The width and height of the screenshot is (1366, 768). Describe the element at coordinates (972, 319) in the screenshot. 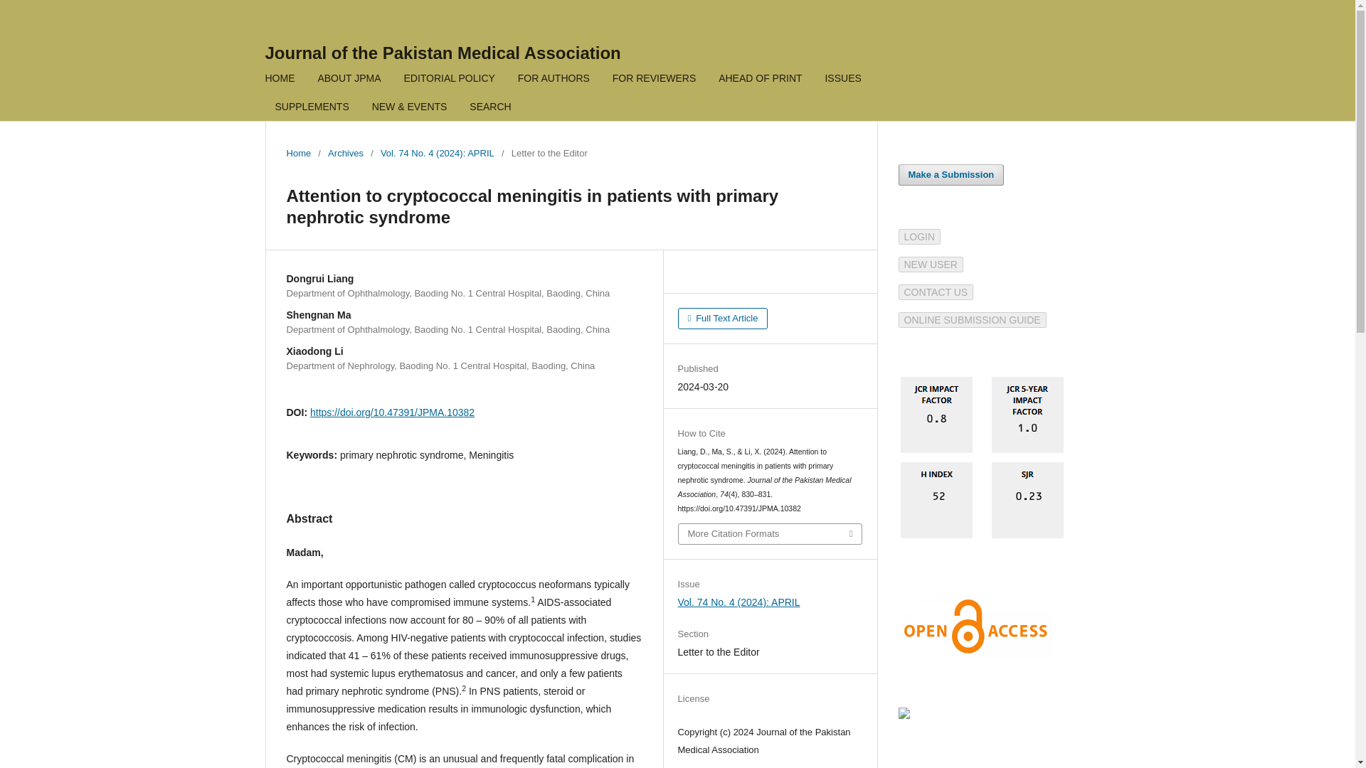

I see `ONLINE SUBMISSION GUIDE` at that location.